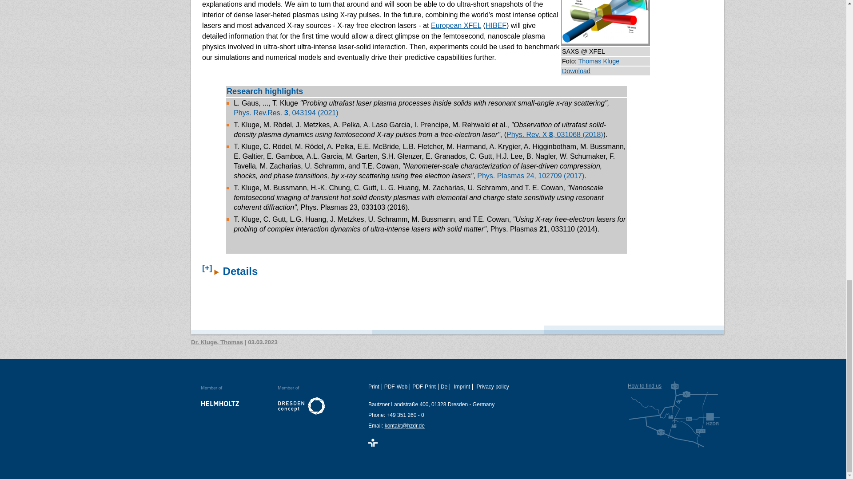  What do you see at coordinates (397, 387) in the screenshot?
I see `PDF-Web-Version` at bounding box center [397, 387].